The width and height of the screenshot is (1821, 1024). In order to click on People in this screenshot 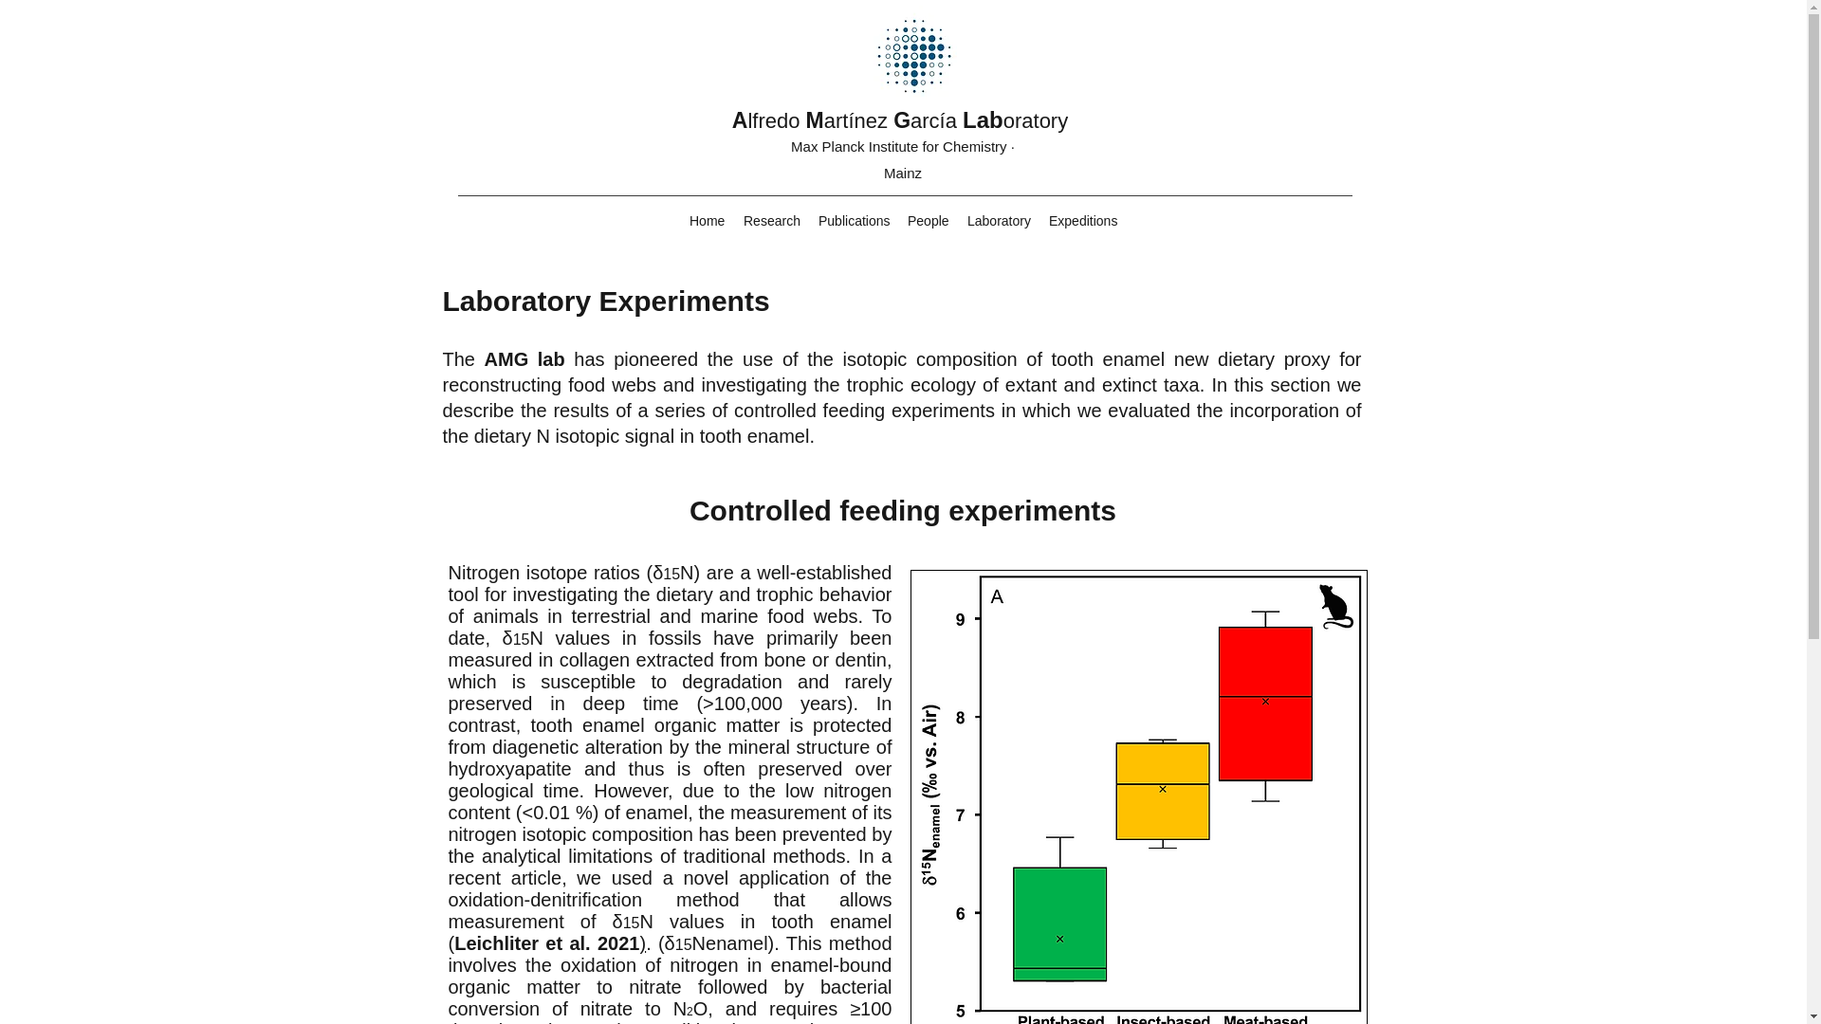, I will do `click(928, 221)`.